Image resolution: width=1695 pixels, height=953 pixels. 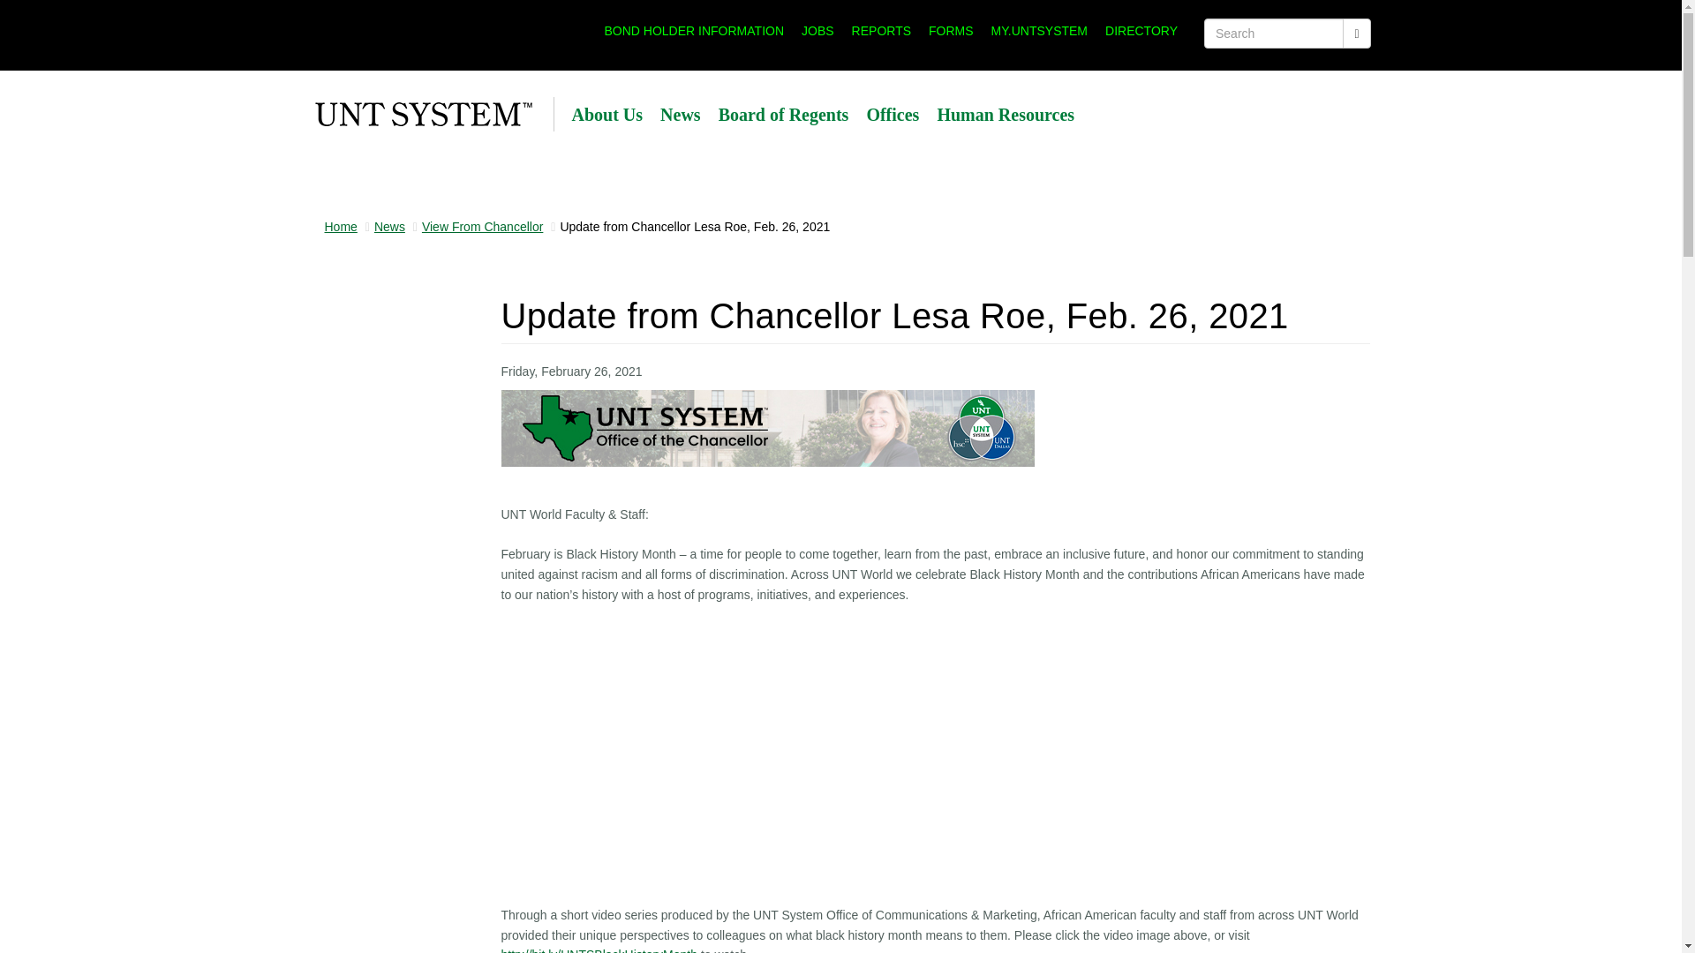 What do you see at coordinates (952, 30) in the screenshot?
I see `FORMS` at bounding box center [952, 30].